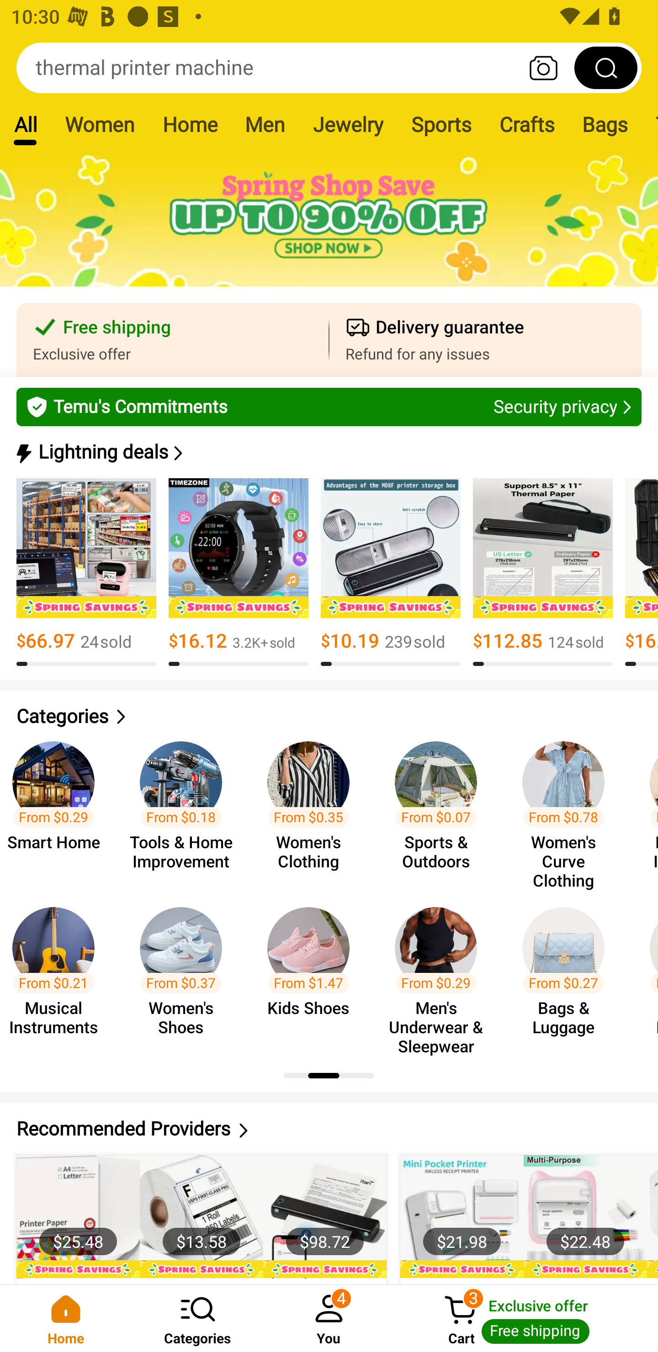  What do you see at coordinates (390, 572) in the screenshot?
I see `$10.19 239￼sold 8.0` at bounding box center [390, 572].